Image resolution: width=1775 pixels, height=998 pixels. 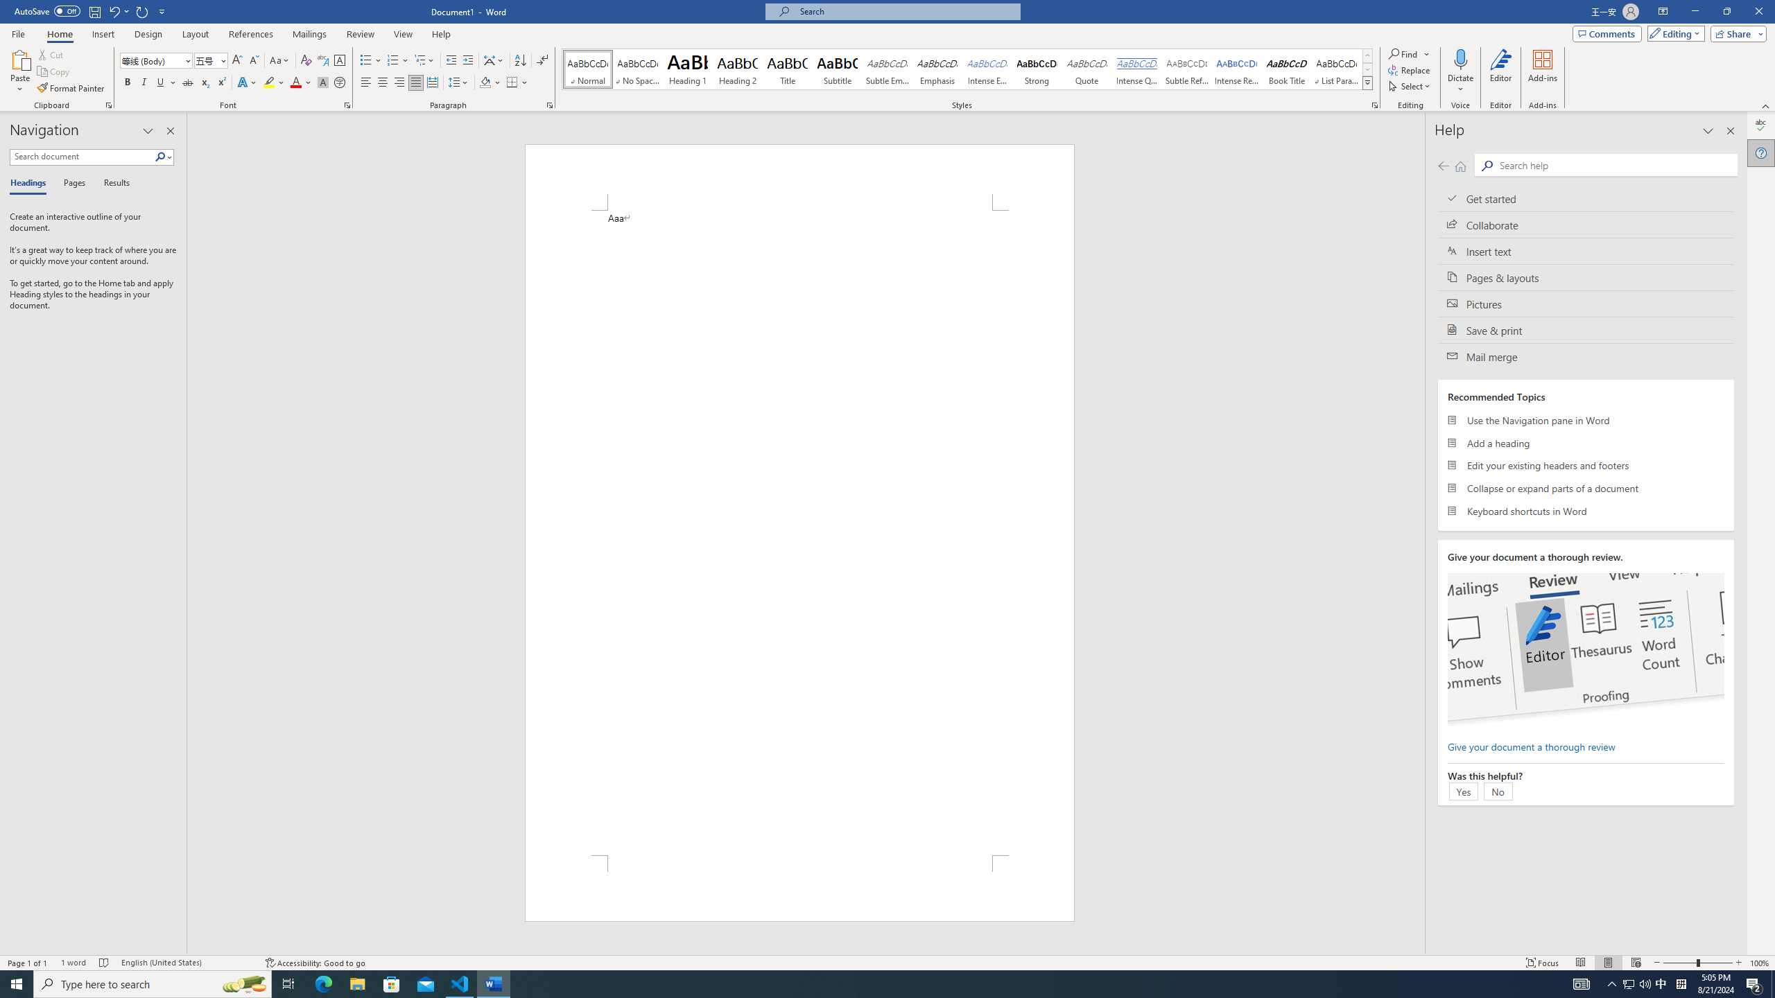 I want to click on Align Left, so click(x=366, y=83).